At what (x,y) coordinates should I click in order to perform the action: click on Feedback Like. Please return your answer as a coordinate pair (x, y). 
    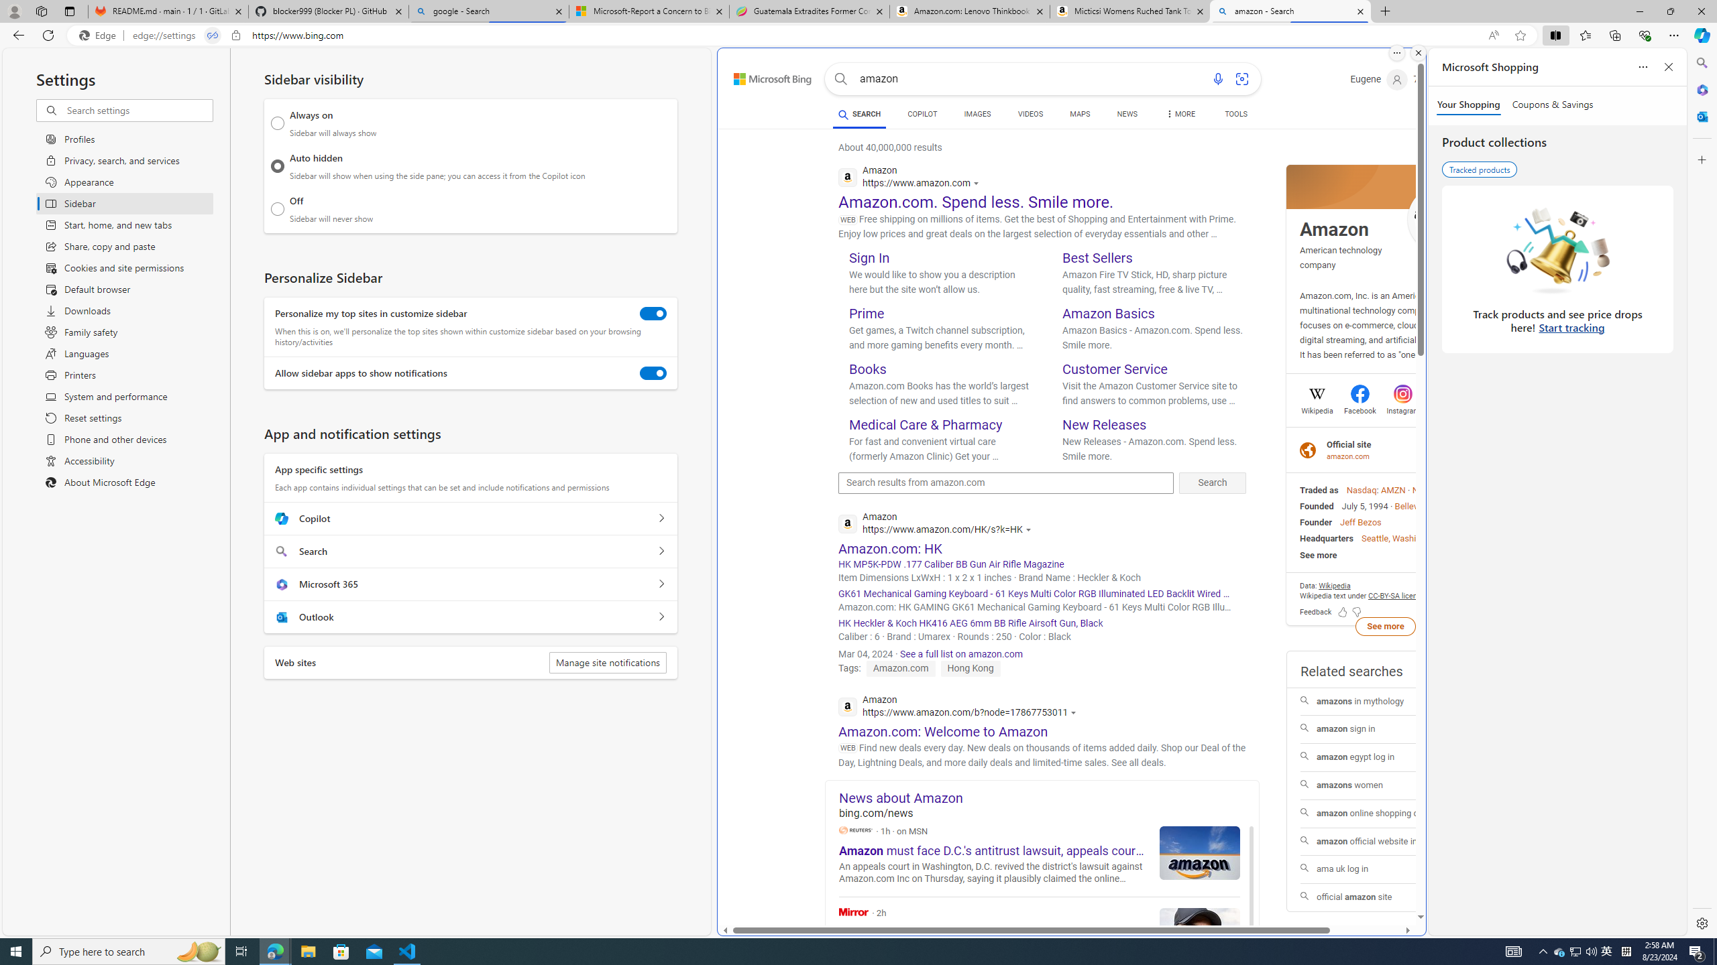
    Looking at the image, I should click on (1343, 611).